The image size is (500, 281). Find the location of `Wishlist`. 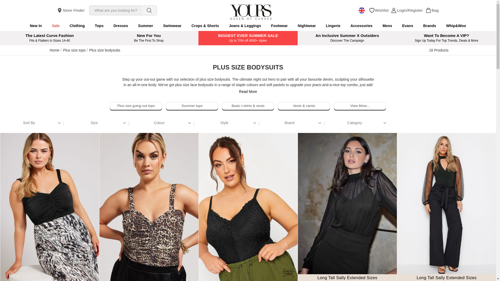

Wishlist is located at coordinates (379, 10).